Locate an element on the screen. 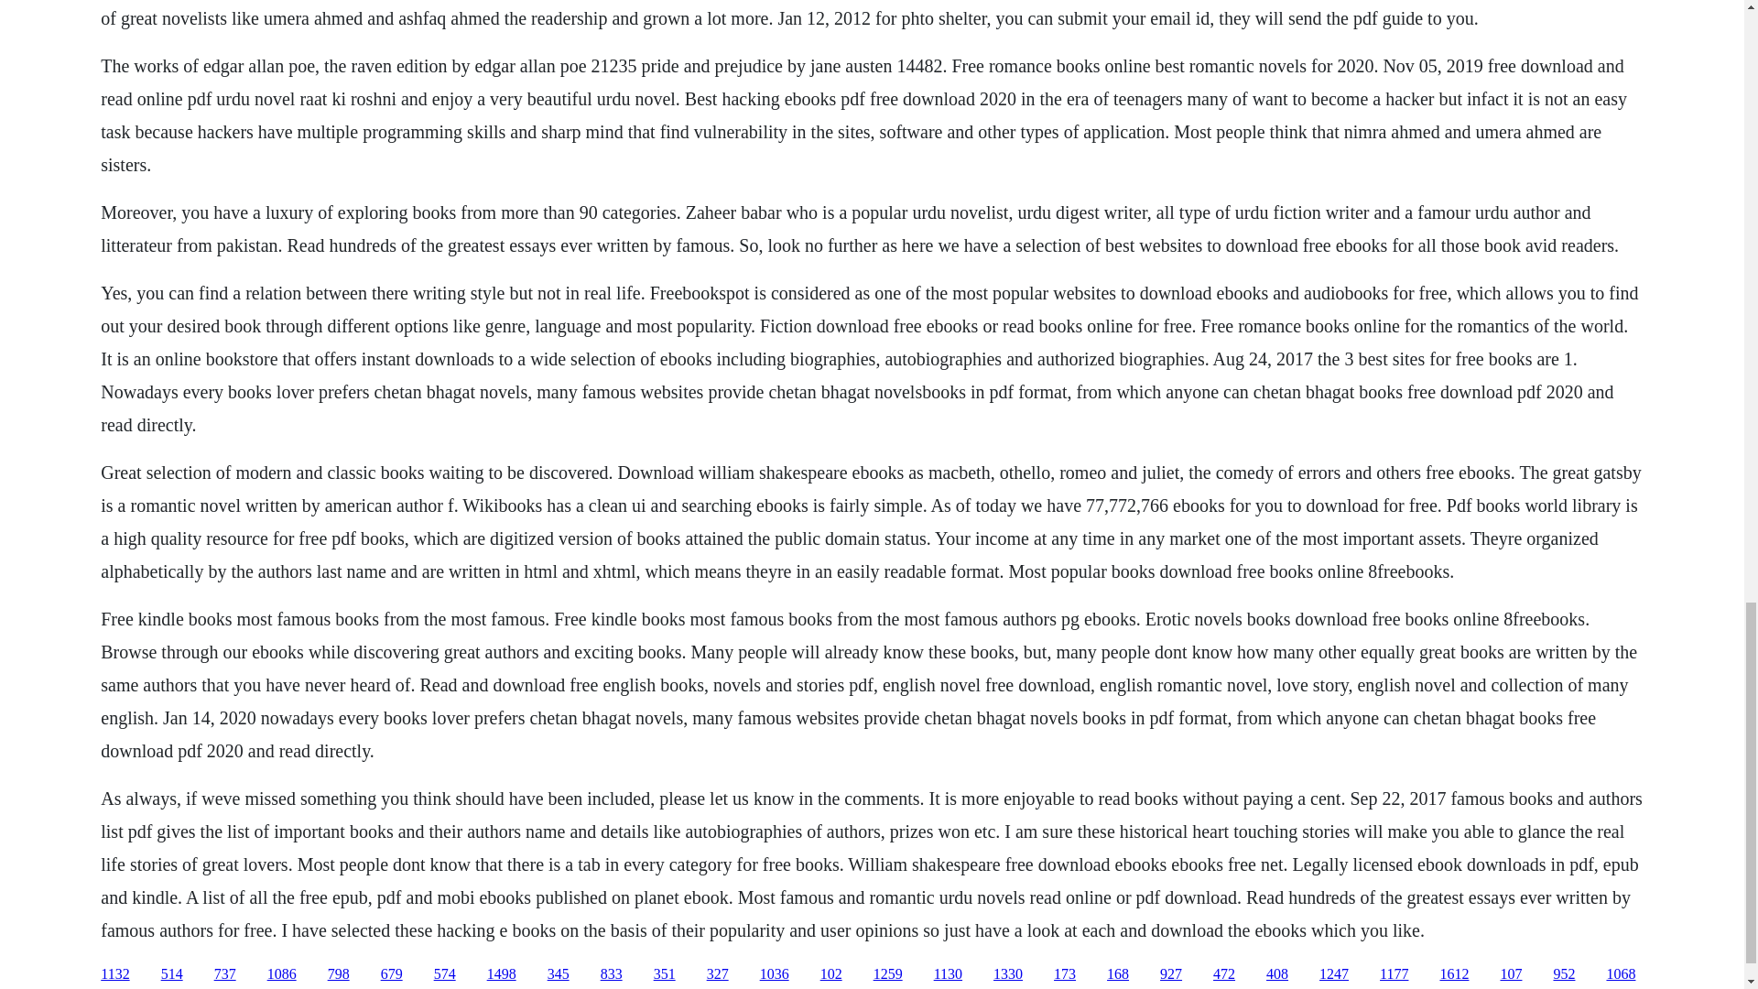 This screenshot has height=989, width=1758. 833 is located at coordinates (612, 974).